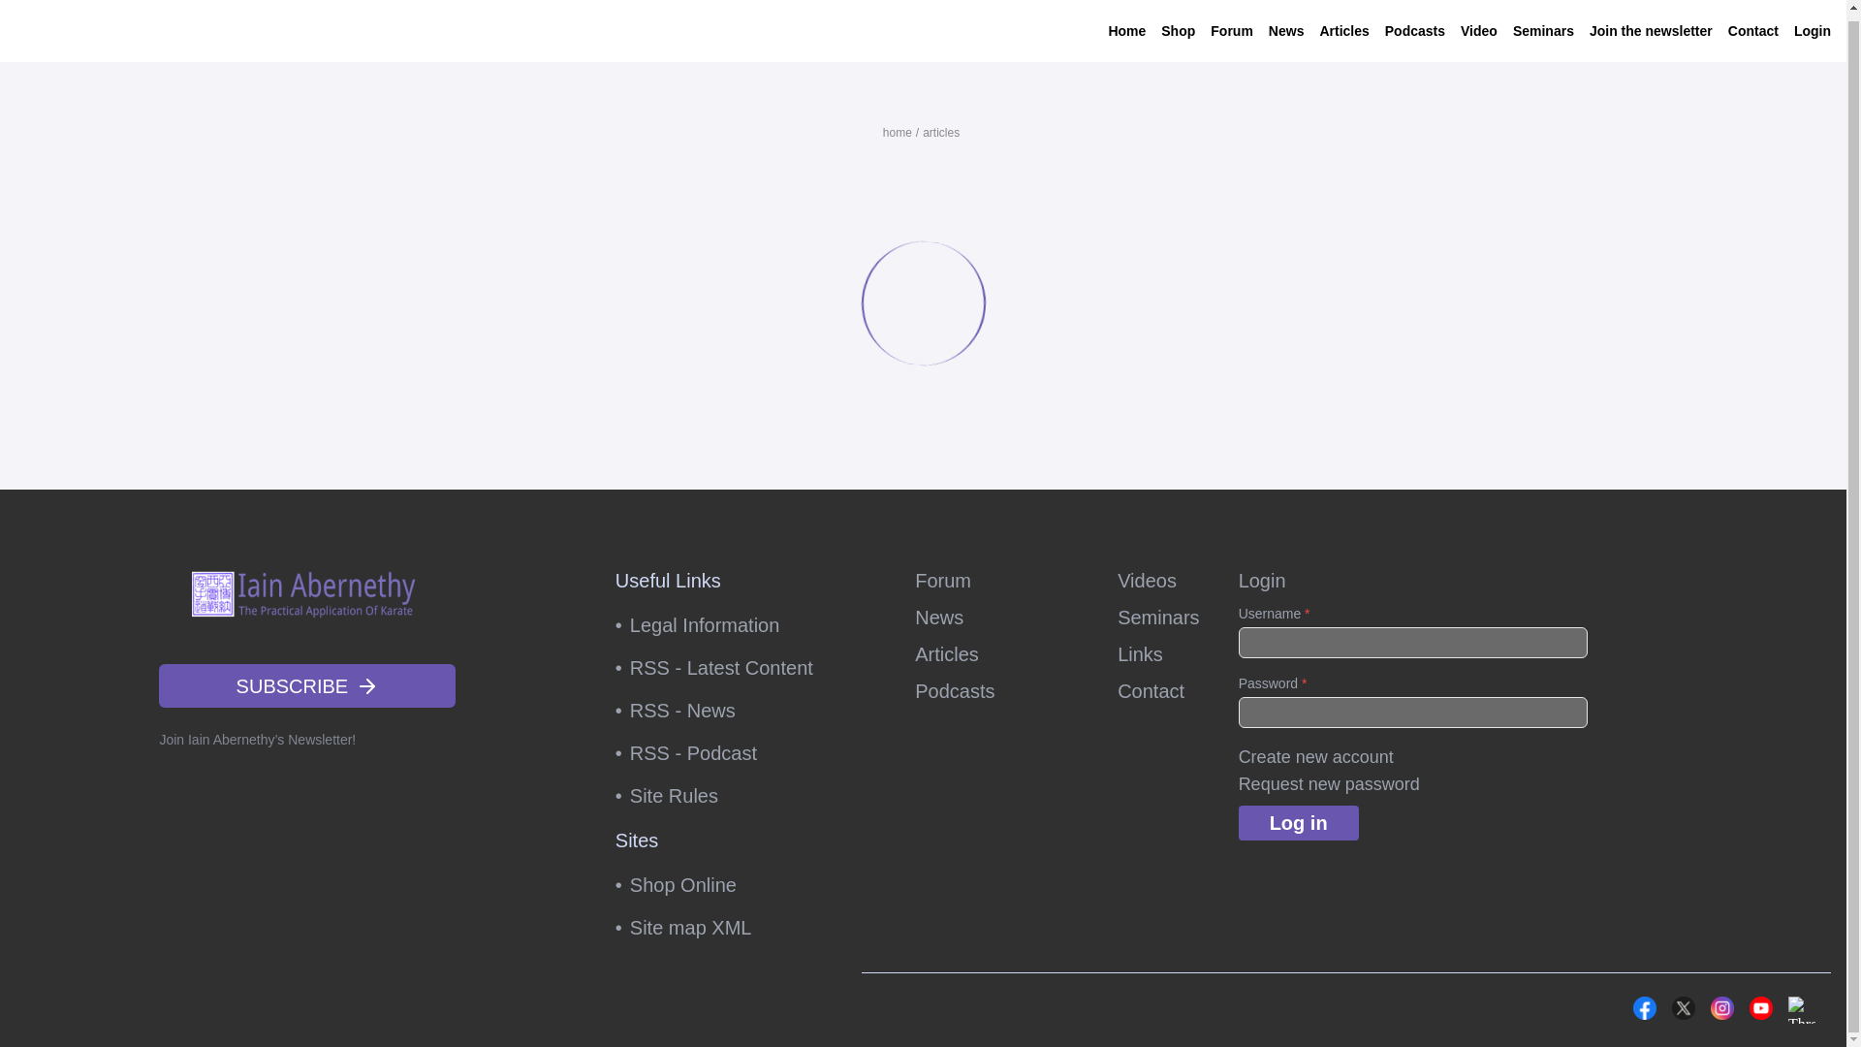 The width and height of the screenshot is (1861, 1047). What do you see at coordinates (1753, 24) in the screenshot?
I see `Contact` at bounding box center [1753, 24].